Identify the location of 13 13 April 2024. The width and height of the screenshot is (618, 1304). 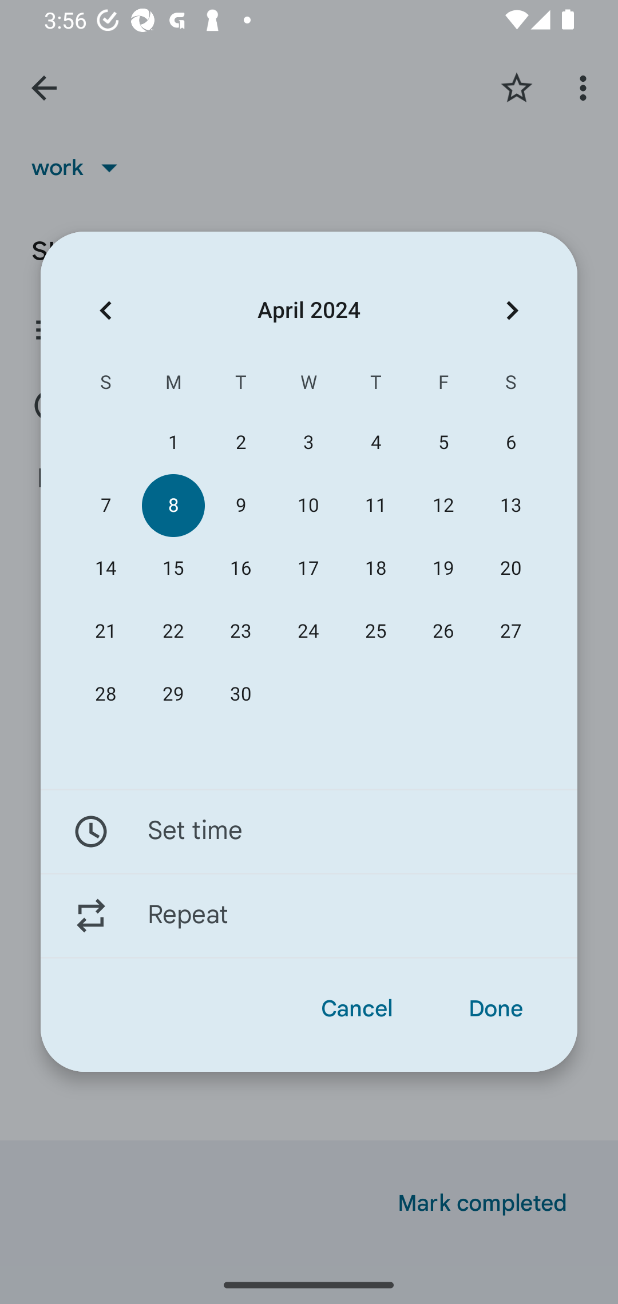
(510, 506).